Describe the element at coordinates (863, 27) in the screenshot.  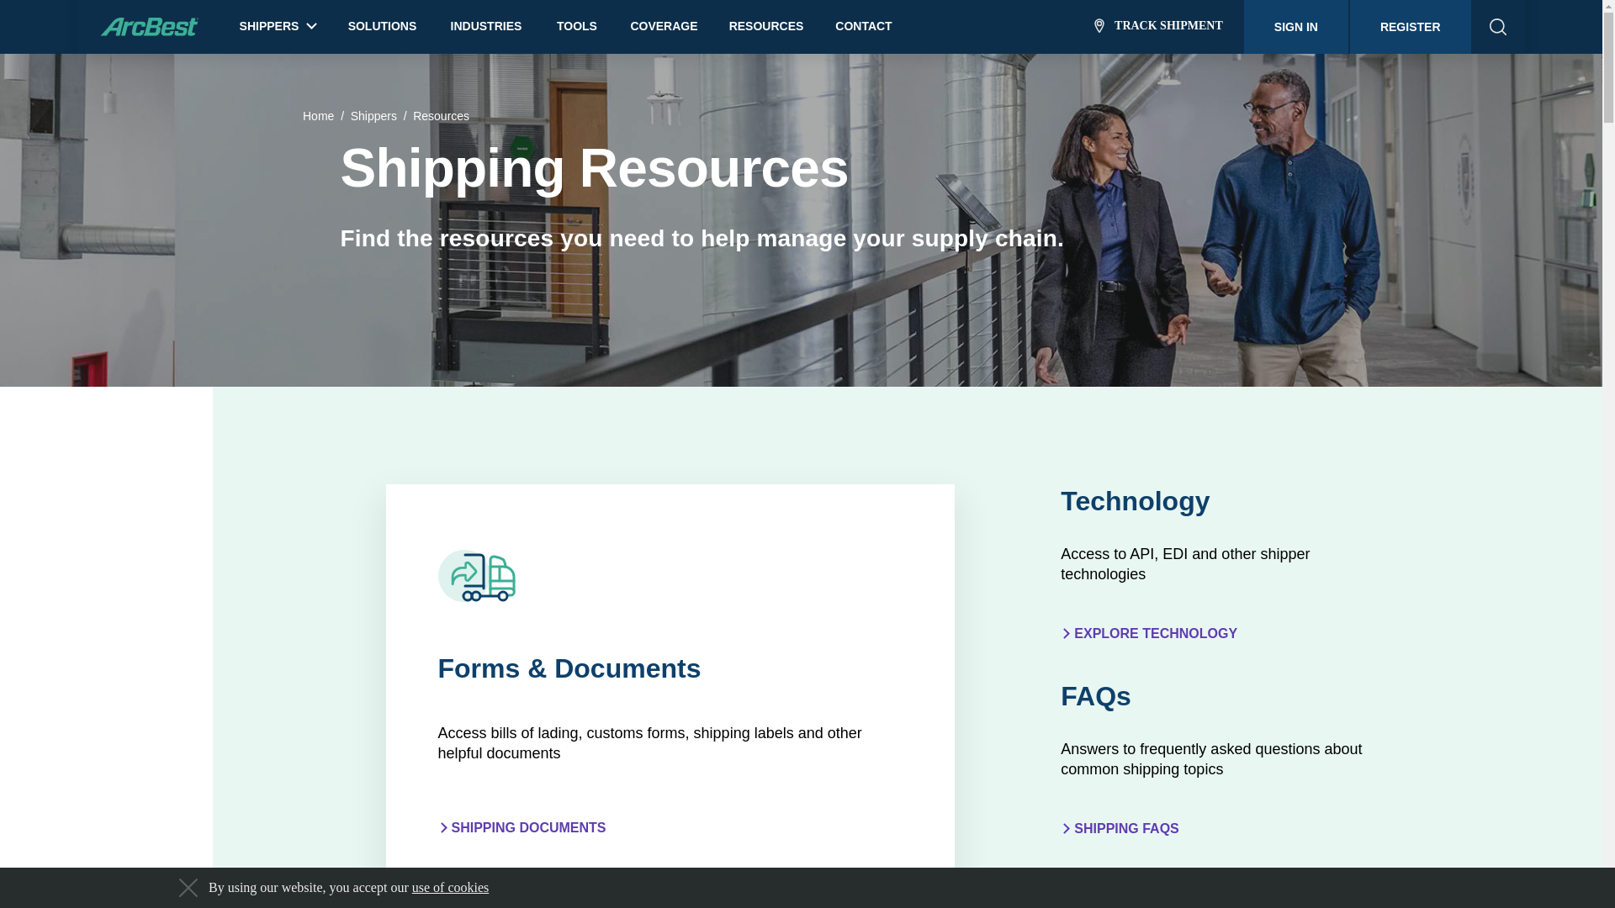
I see `CONTACT` at that location.